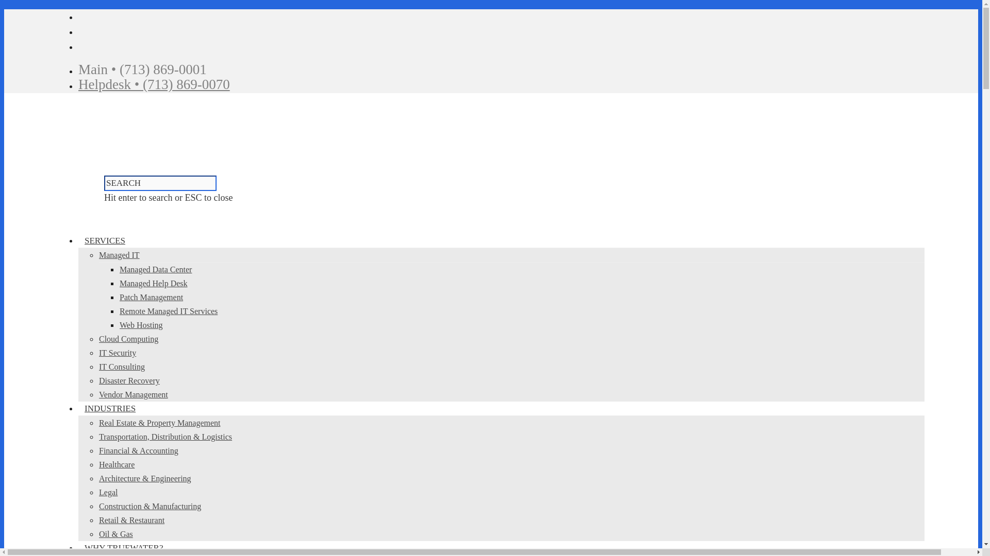  What do you see at coordinates (134, 394) in the screenshot?
I see `Vendor Management` at bounding box center [134, 394].